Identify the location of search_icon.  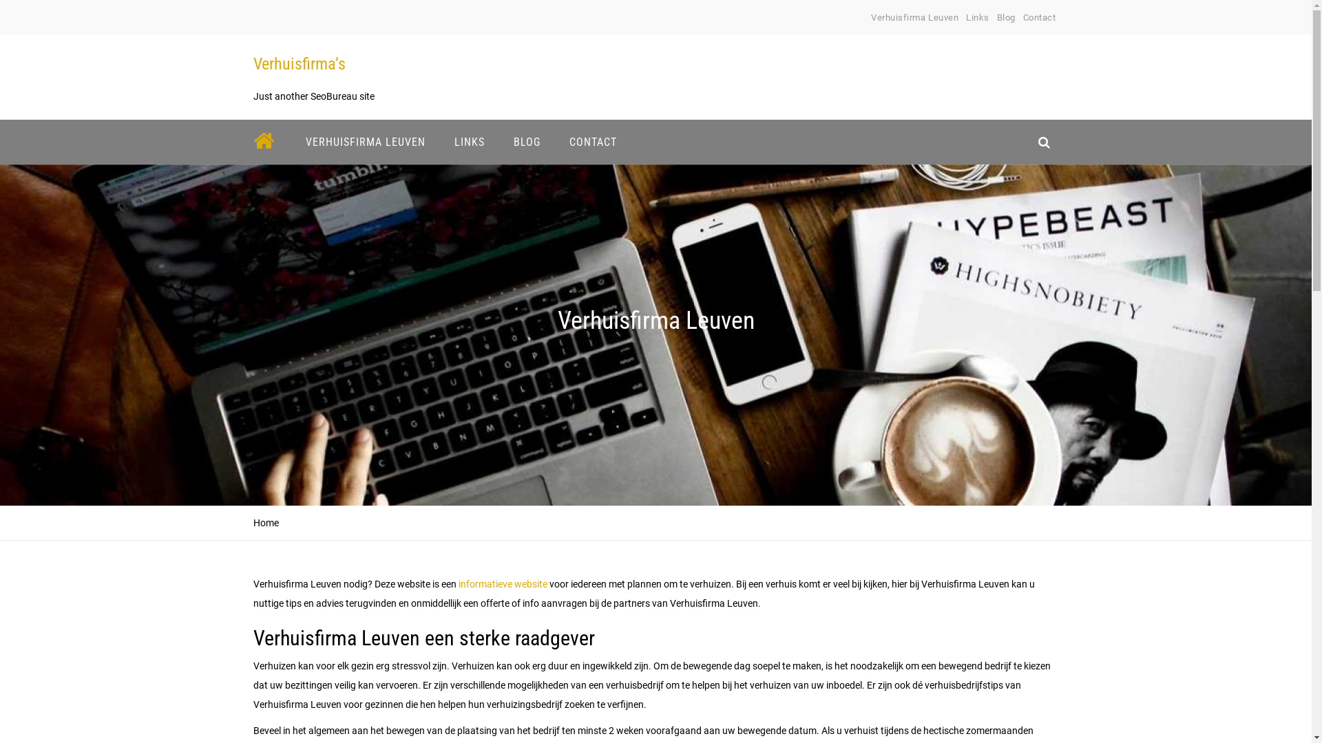
(1044, 142).